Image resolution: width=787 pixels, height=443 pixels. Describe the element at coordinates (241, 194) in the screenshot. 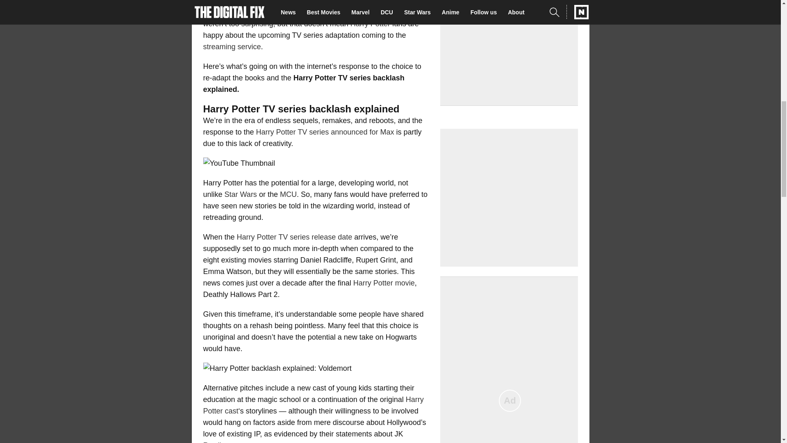

I see `Star Wars` at that location.